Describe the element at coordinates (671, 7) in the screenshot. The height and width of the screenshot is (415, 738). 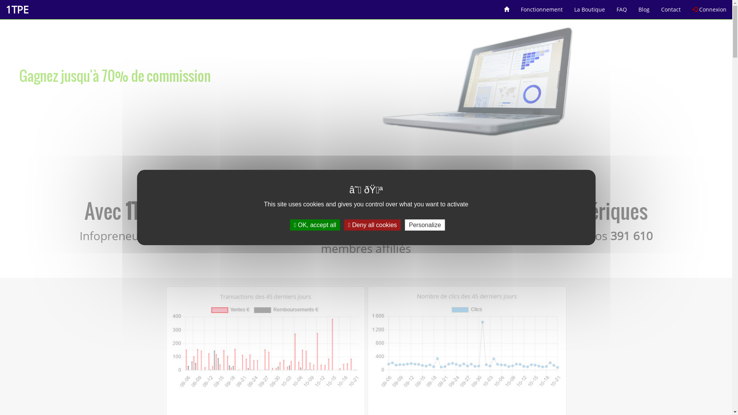
I see `Contact` at that location.